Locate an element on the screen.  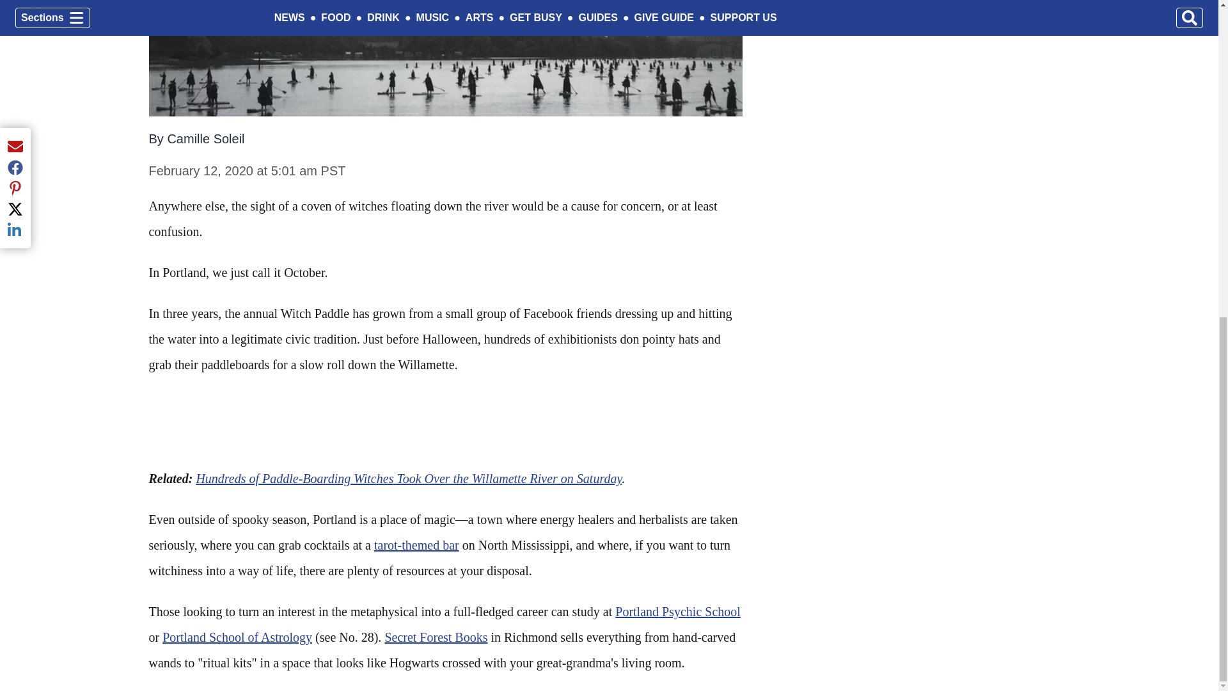
Secret Forest Books is located at coordinates (436, 637).